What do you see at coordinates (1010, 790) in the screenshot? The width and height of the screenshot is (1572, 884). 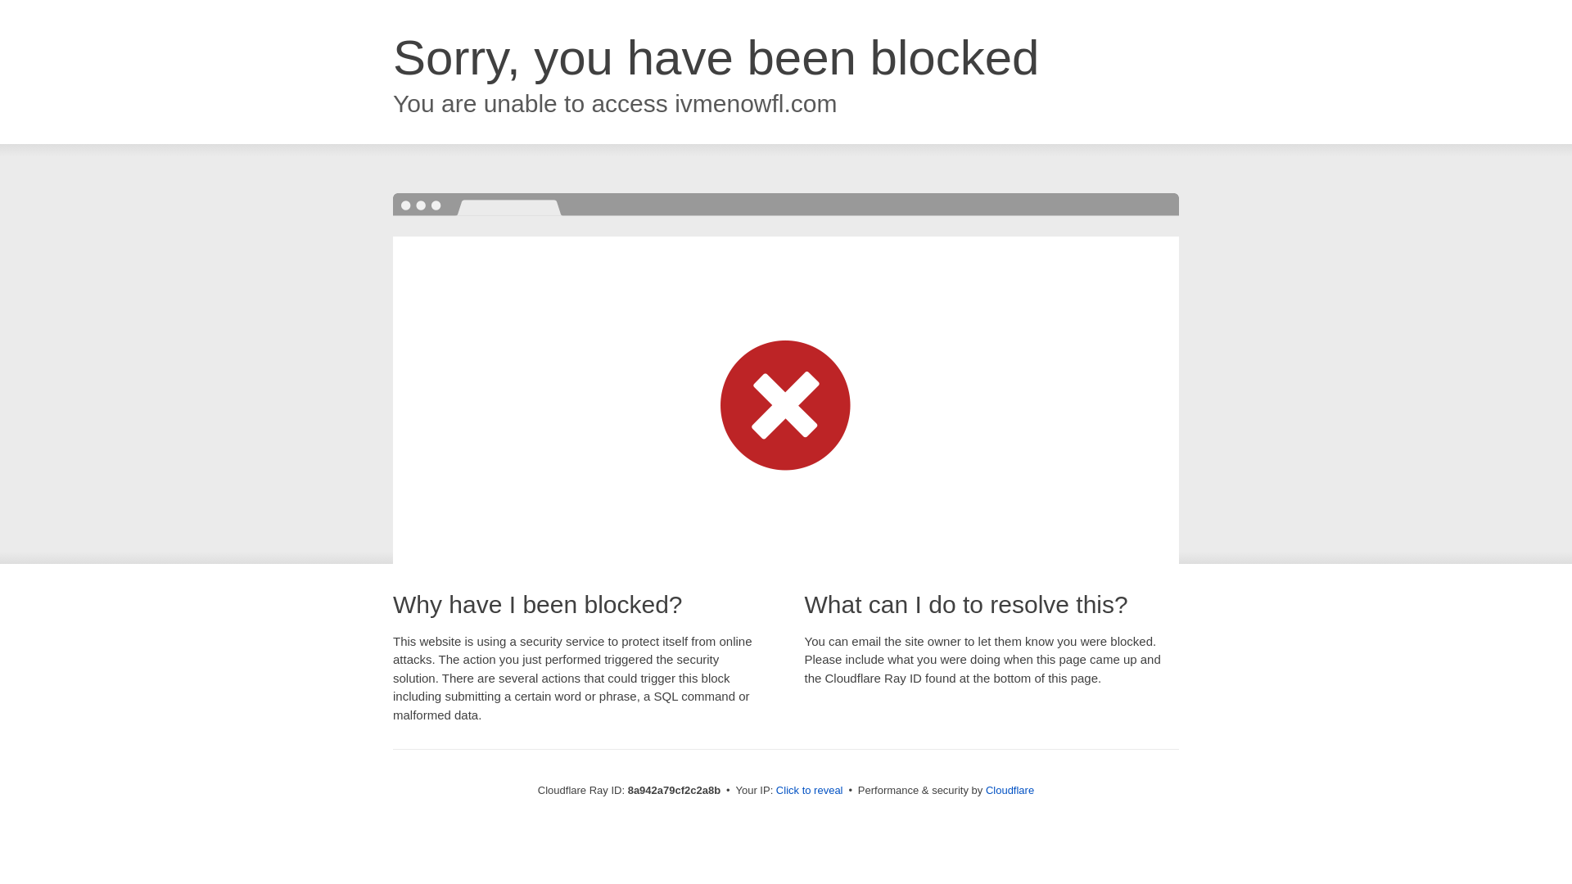 I see `Cloudflare` at bounding box center [1010, 790].